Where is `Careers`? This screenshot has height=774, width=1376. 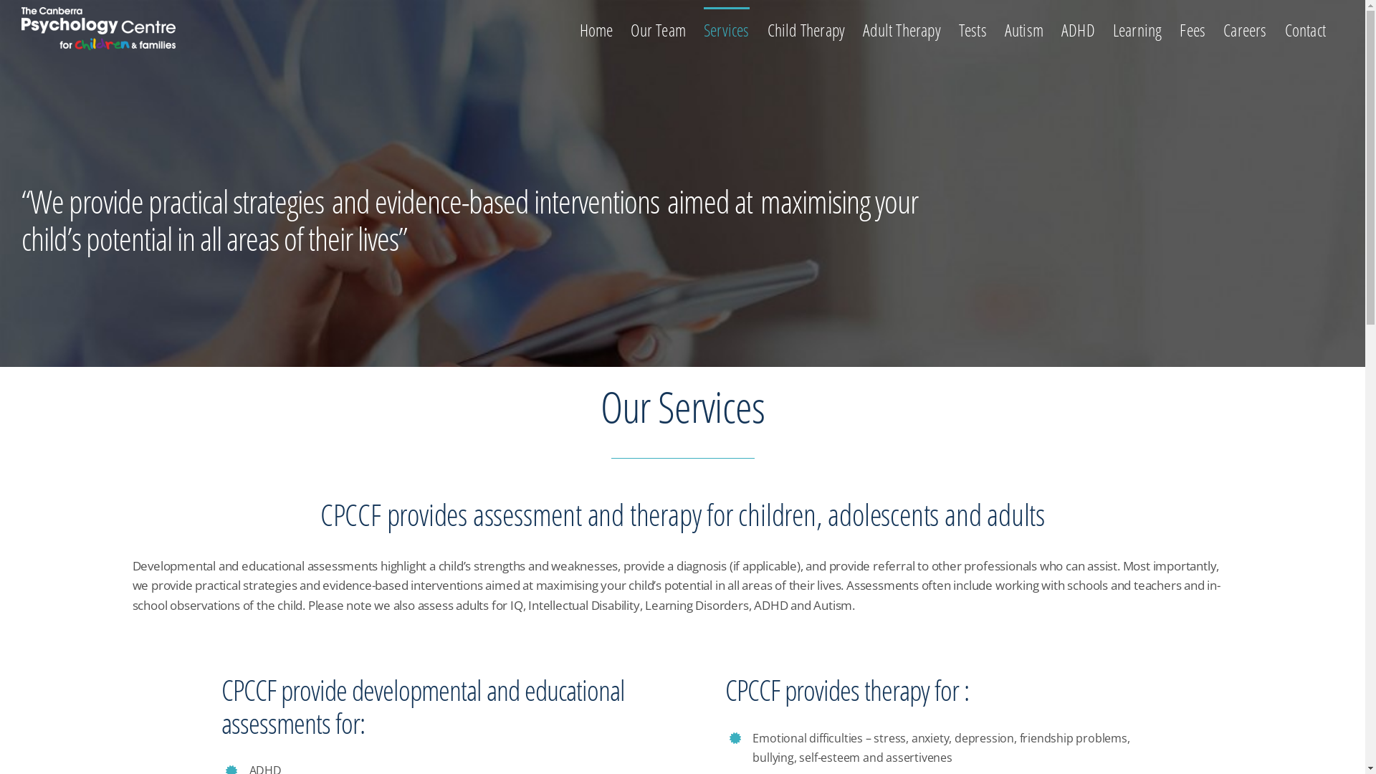
Careers is located at coordinates (1245, 29).